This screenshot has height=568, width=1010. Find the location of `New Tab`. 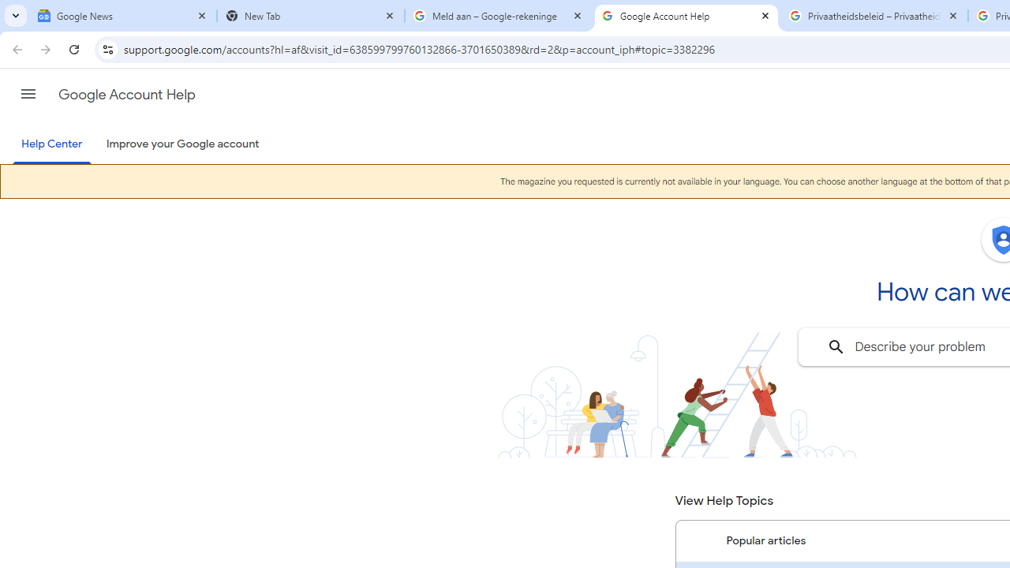

New Tab is located at coordinates (311, 16).